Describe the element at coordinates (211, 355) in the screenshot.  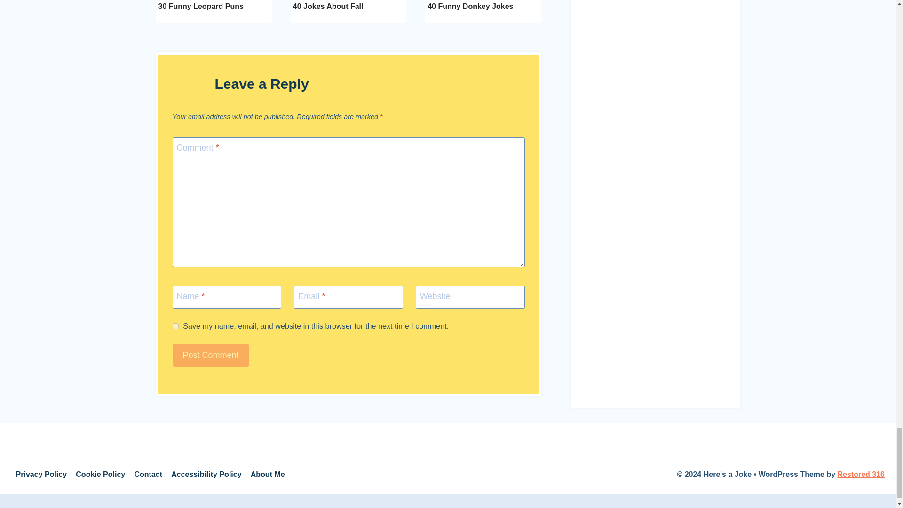
I see `Post Comment` at that location.